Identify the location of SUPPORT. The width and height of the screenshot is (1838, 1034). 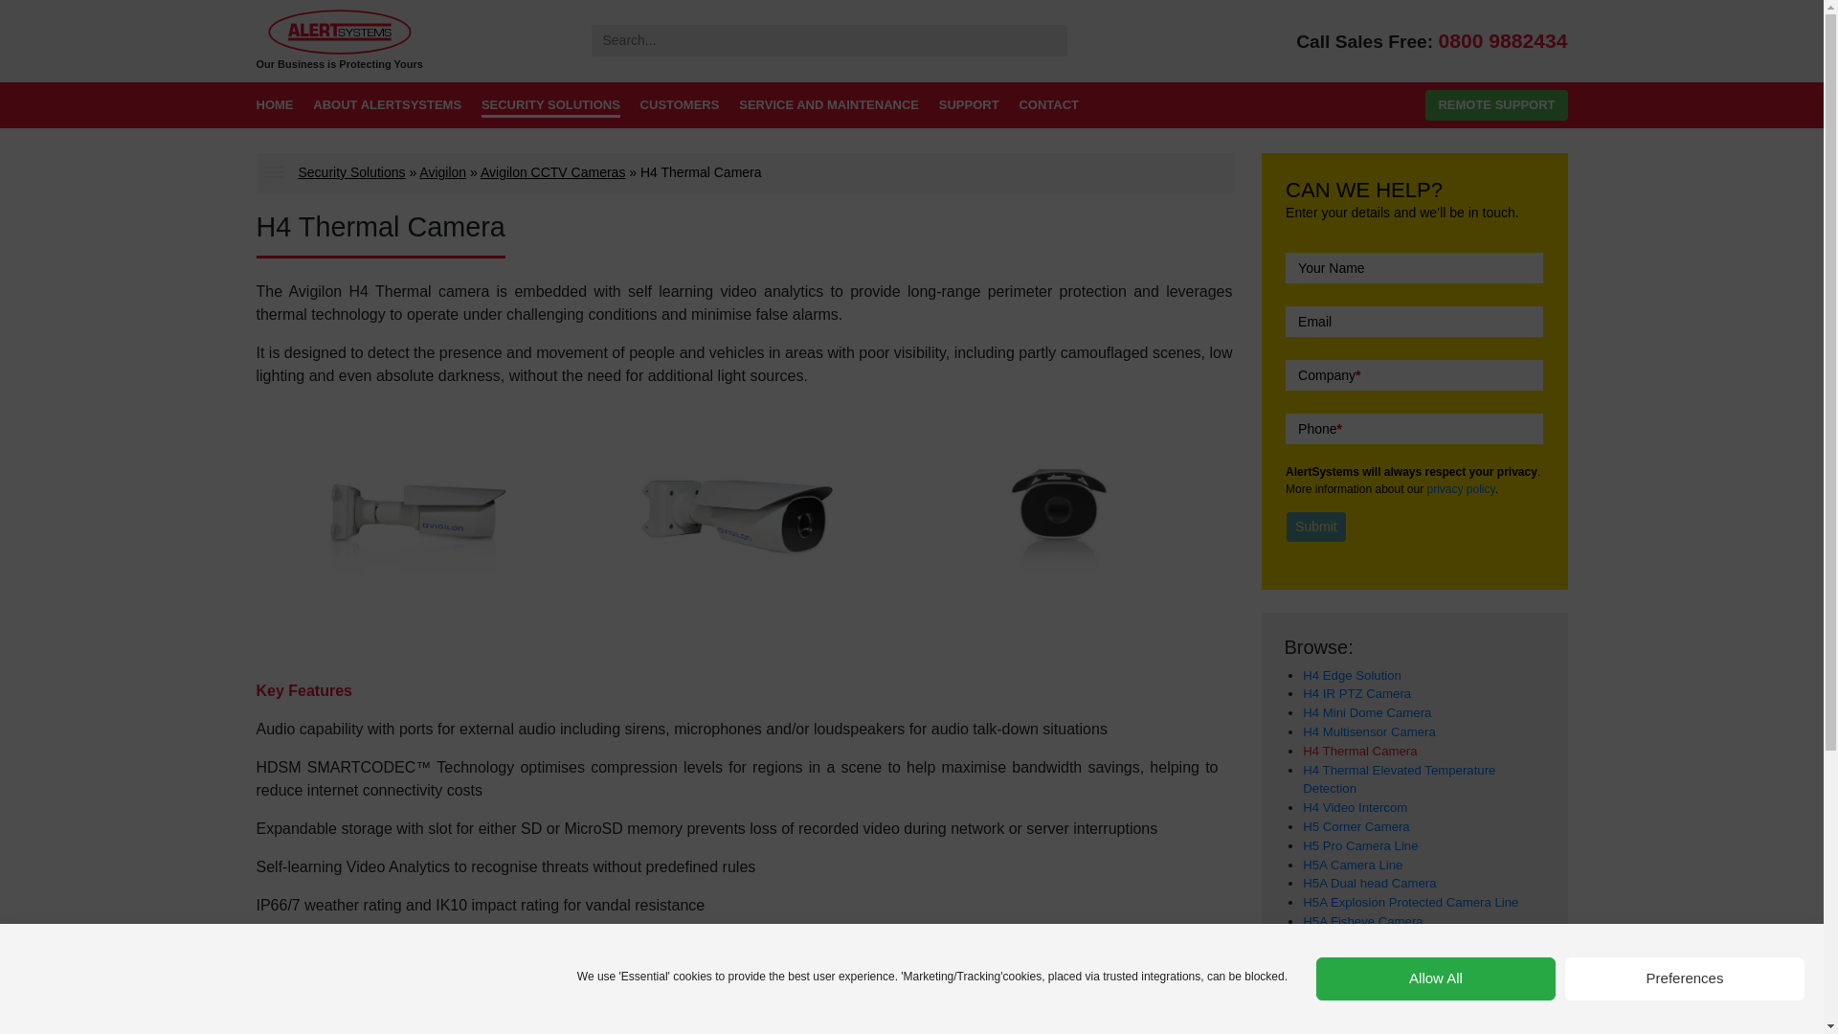
(969, 107).